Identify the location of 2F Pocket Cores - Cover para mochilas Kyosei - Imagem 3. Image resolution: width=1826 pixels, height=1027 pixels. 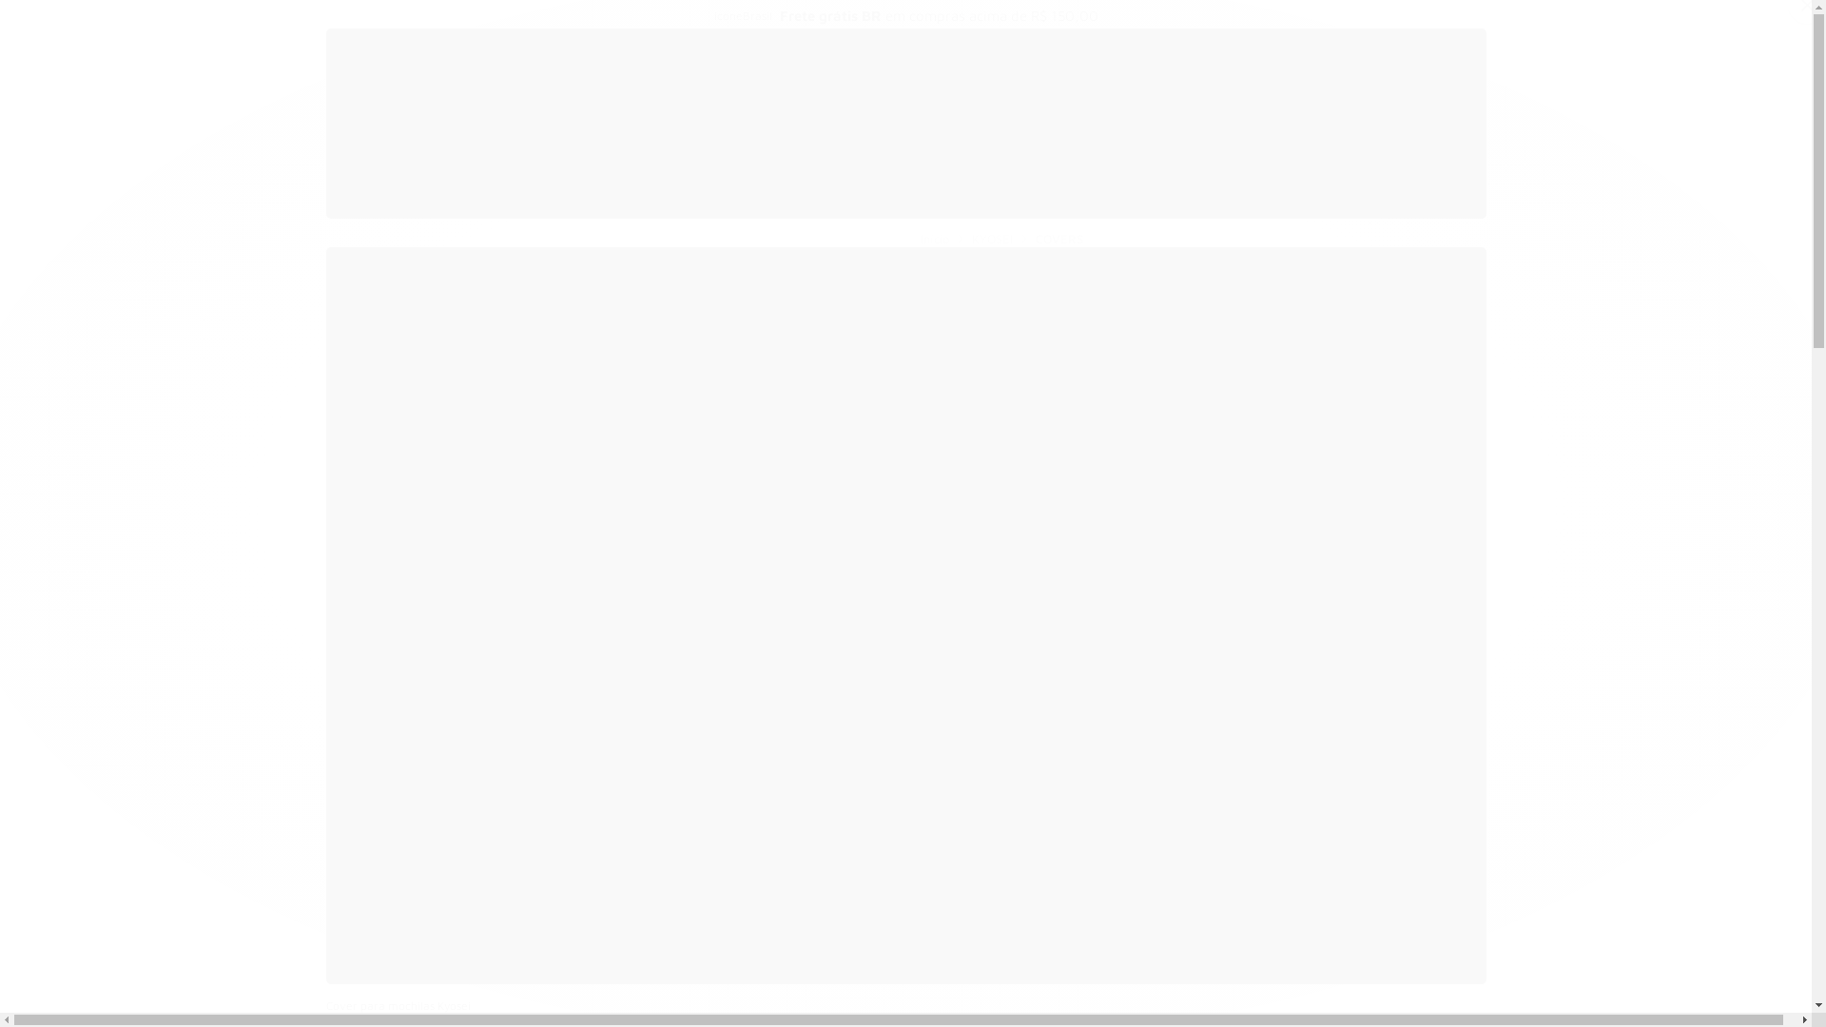
(609, 946).